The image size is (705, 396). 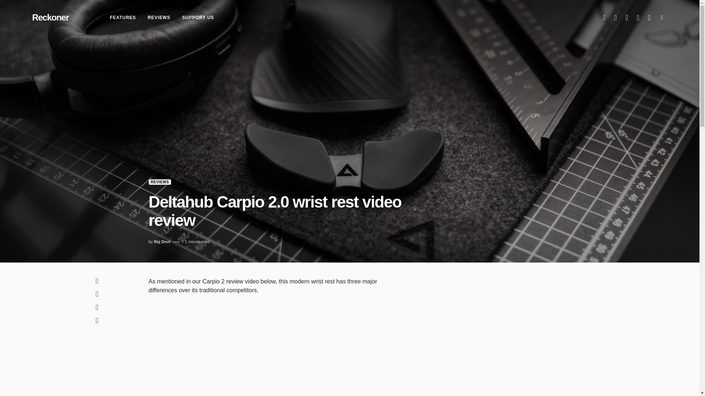 What do you see at coordinates (51, 18) in the screenshot?
I see `Reckoner` at bounding box center [51, 18].